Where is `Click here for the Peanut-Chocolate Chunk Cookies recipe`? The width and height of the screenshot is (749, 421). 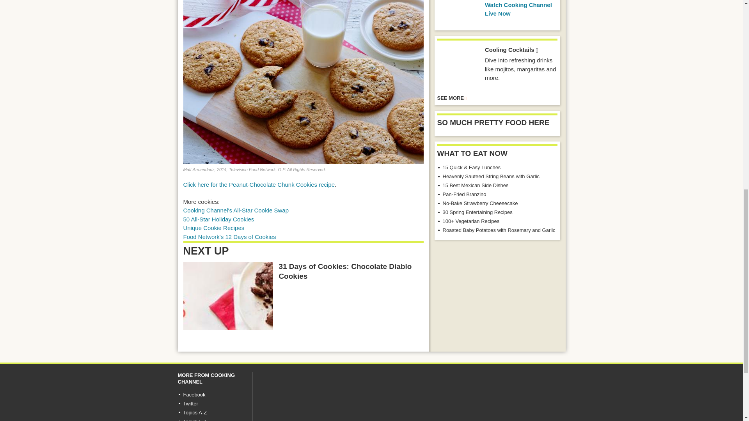
Click here for the Peanut-Chocolate Chunk Cookies recipe is located at coordinates (259, 184).